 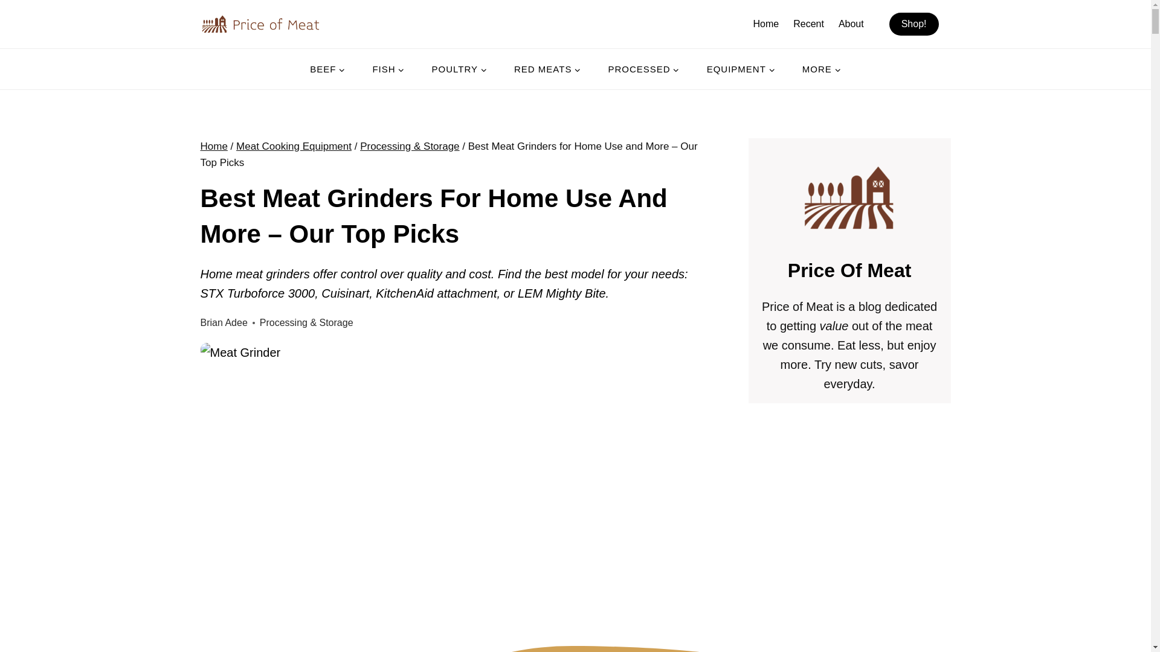 What do you see at coordinates (851, 24) in the screenshot?
I see `About` at bounding box center [851, 24].